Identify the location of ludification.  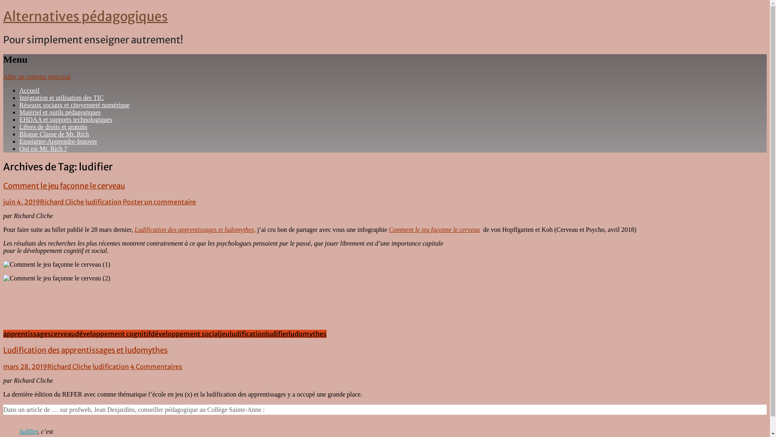
(248, 334).